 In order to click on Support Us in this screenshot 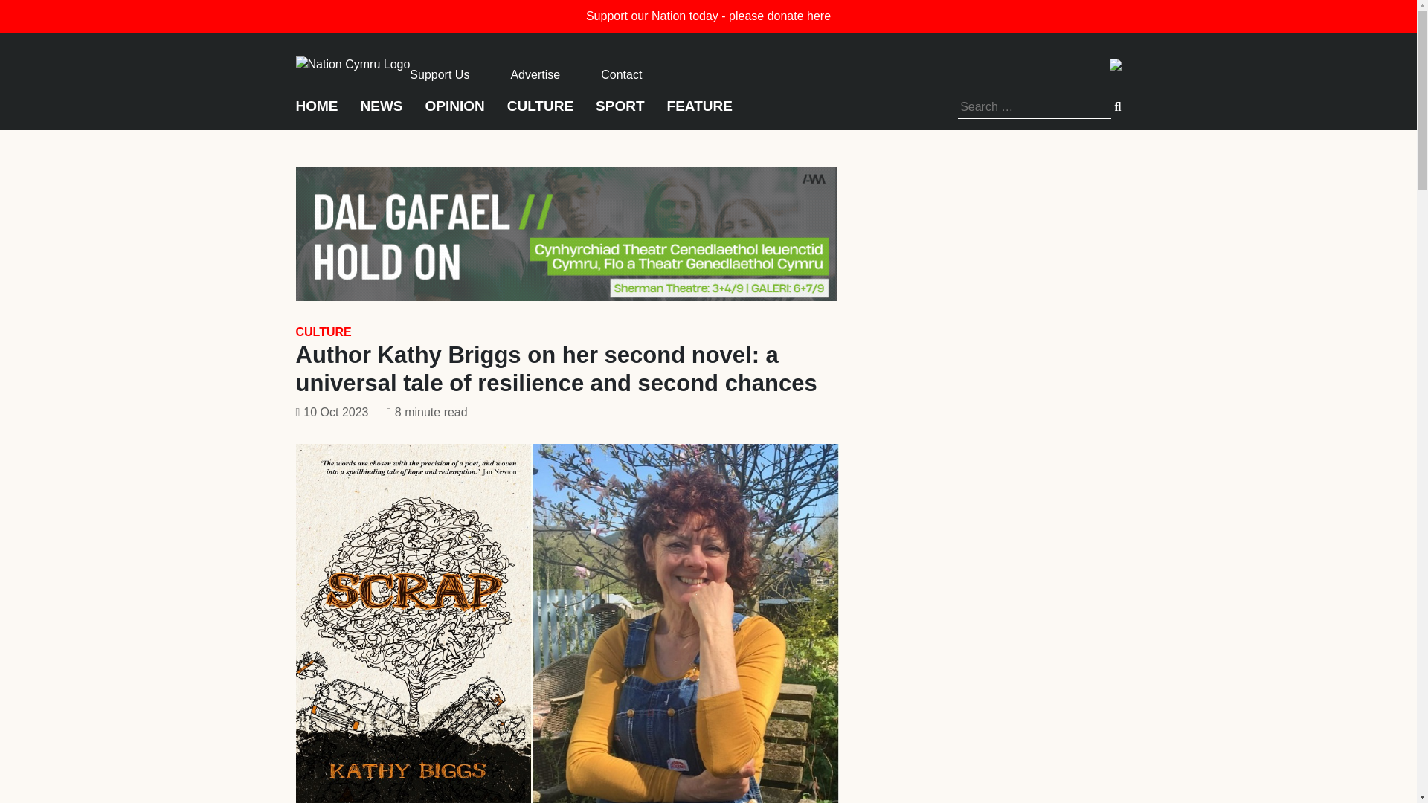, I will do `click(440, 74)`.